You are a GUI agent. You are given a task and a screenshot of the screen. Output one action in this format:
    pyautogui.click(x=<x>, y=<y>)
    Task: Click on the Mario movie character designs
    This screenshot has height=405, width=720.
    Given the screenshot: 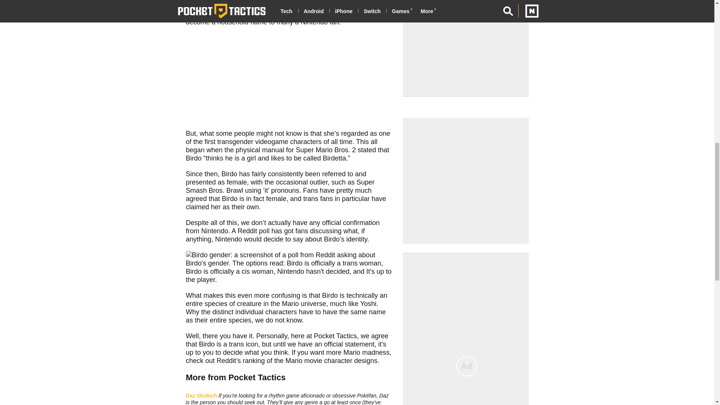 What is the action you would take?
    pyautogui.click(x=331, y=361)
    